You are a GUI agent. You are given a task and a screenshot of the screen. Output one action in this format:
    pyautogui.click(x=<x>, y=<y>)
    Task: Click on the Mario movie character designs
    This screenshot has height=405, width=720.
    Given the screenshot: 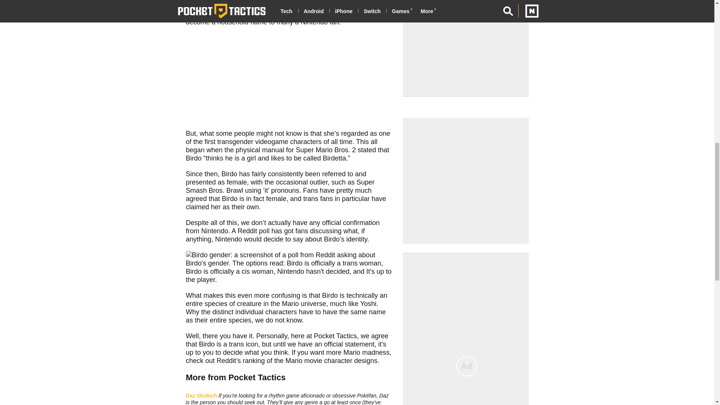 What is the action you would take?
    pyautogui.click(x=331, y=361)
    